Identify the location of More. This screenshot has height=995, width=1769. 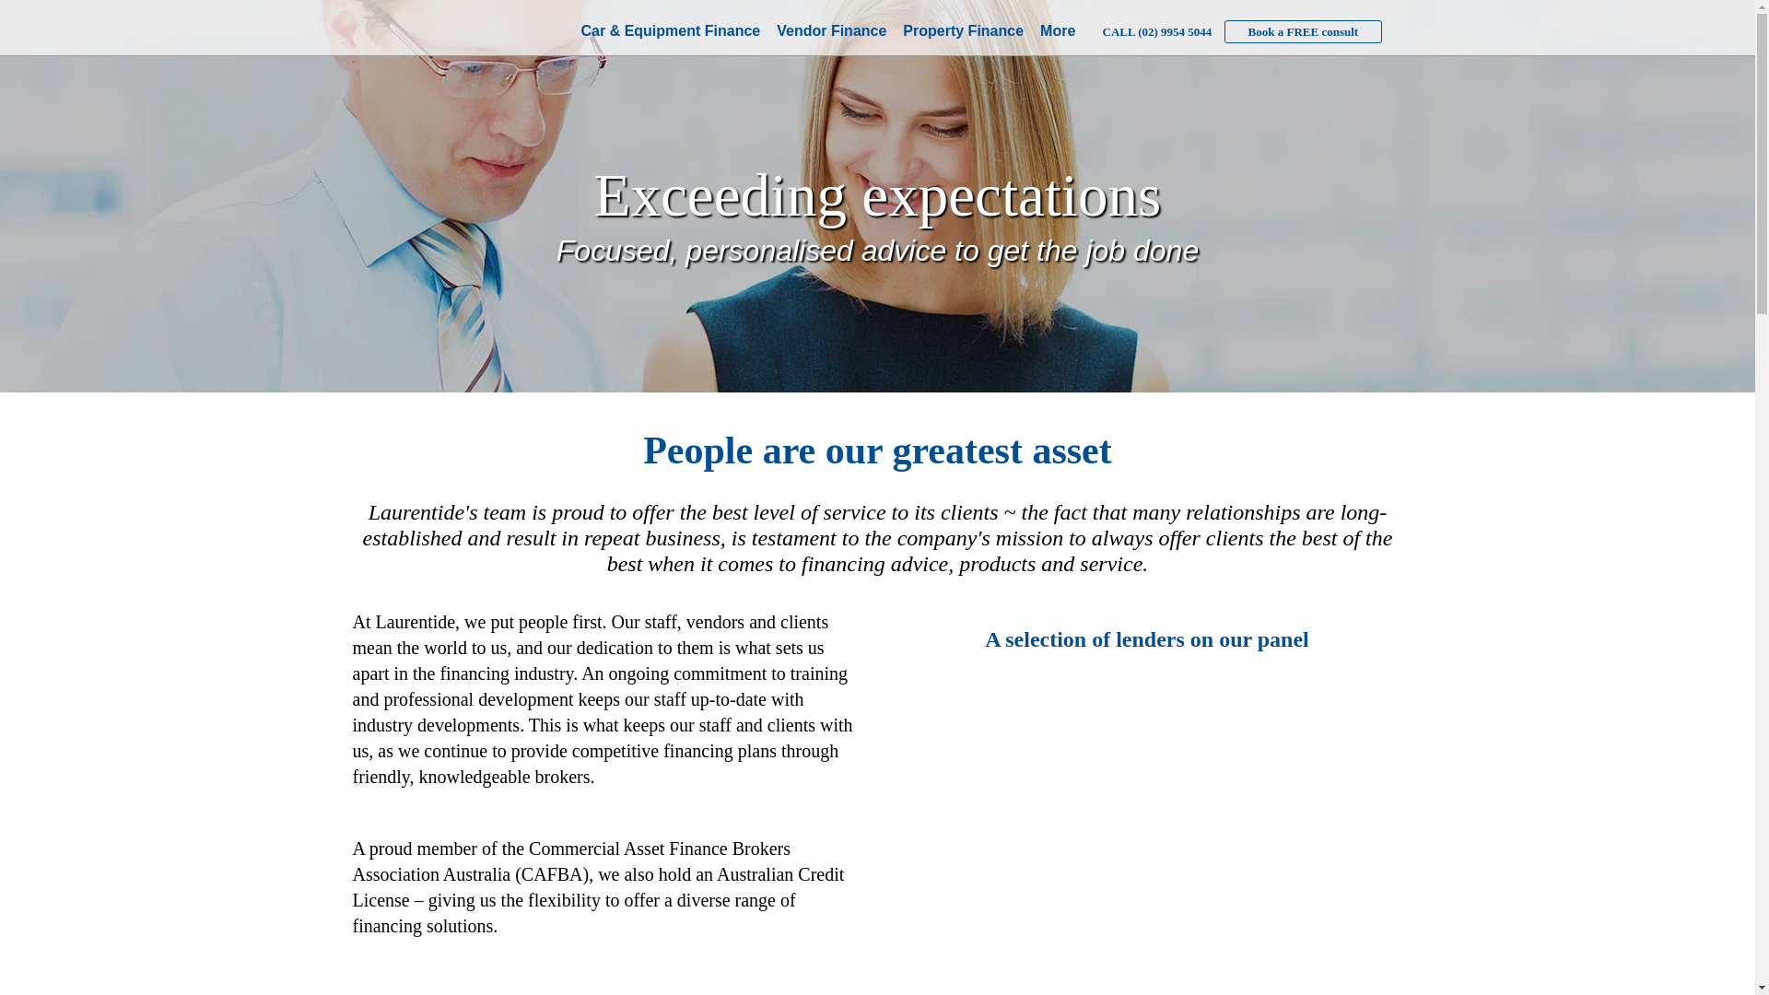
(1058, 31).